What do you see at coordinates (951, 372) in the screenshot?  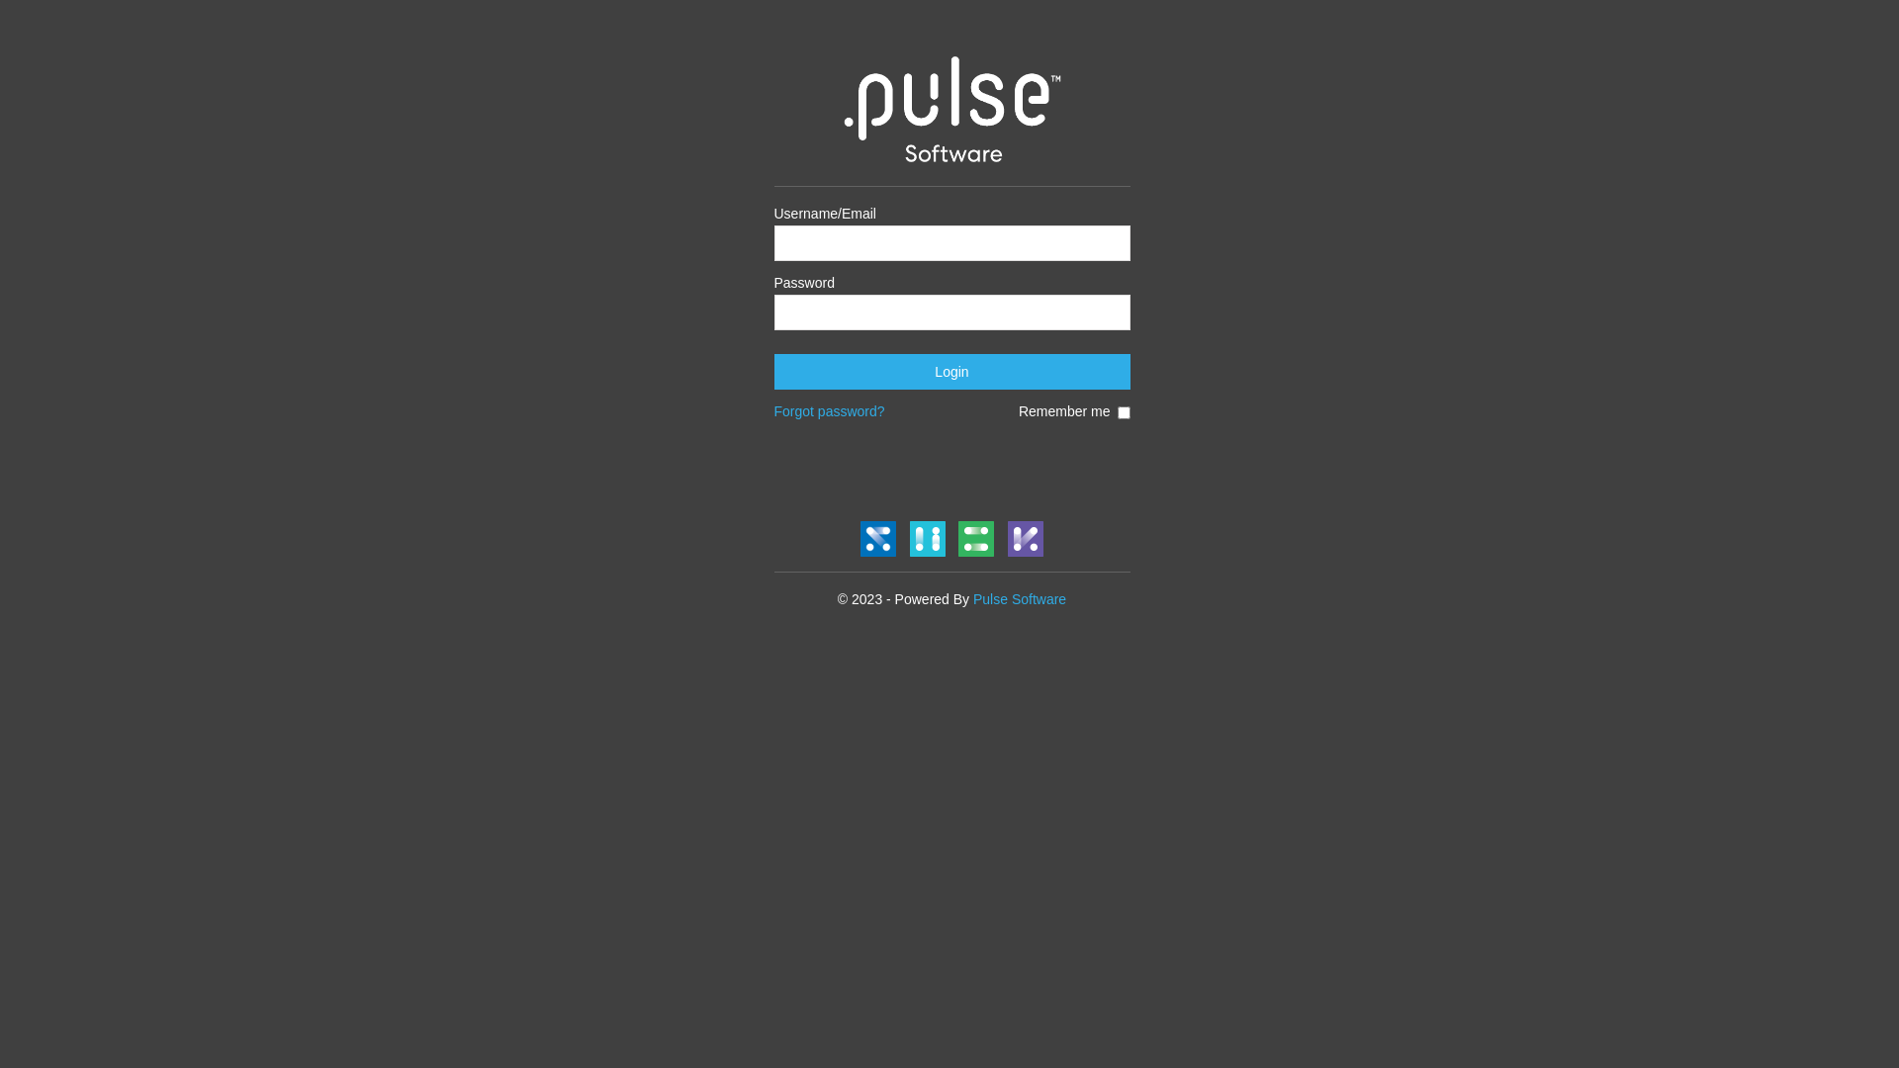 I see `Login` at bounding box center [951, 372].